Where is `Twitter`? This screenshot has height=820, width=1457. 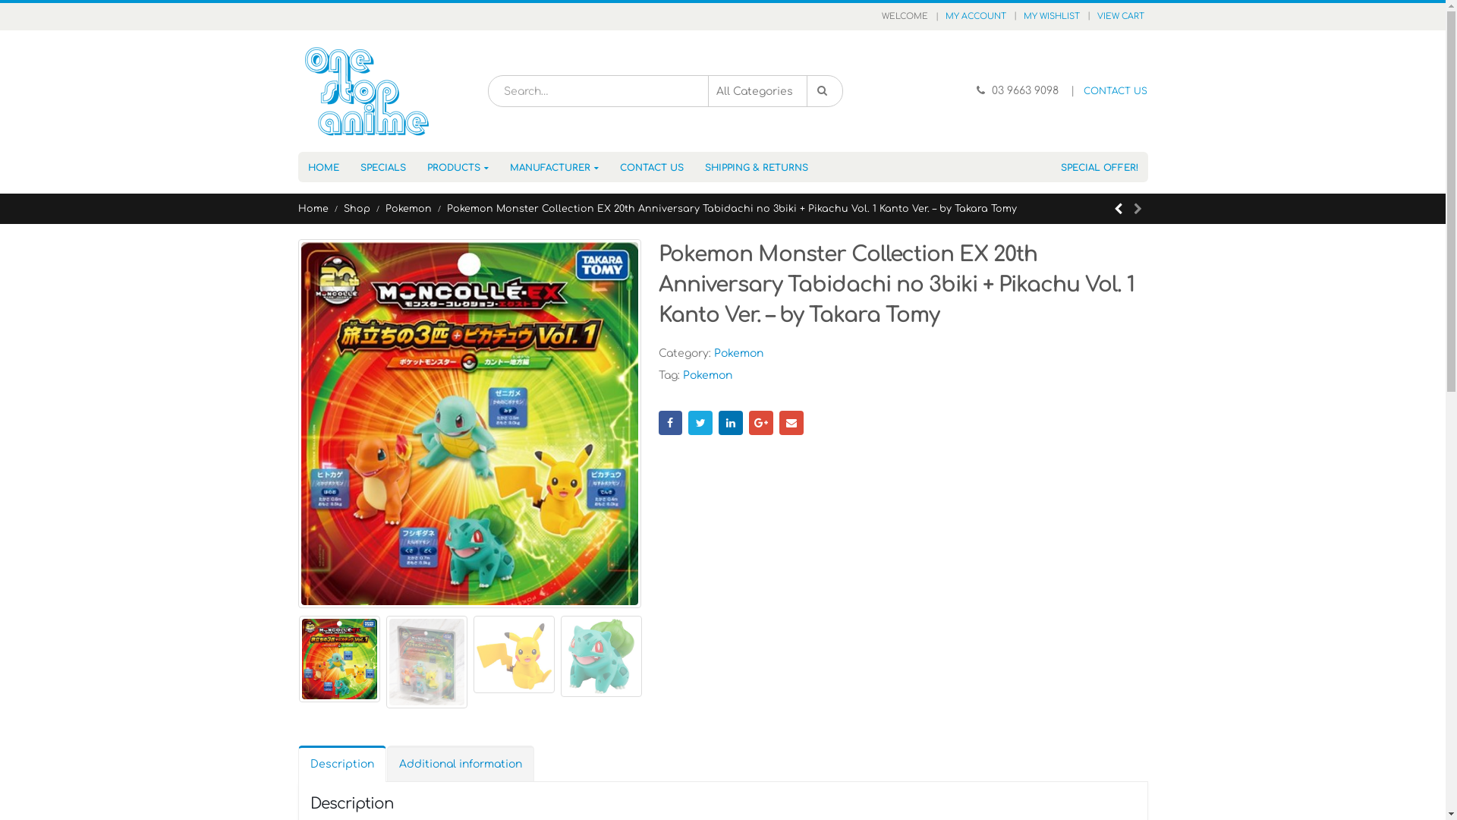
Twitter is located at coordinates (700, 423).